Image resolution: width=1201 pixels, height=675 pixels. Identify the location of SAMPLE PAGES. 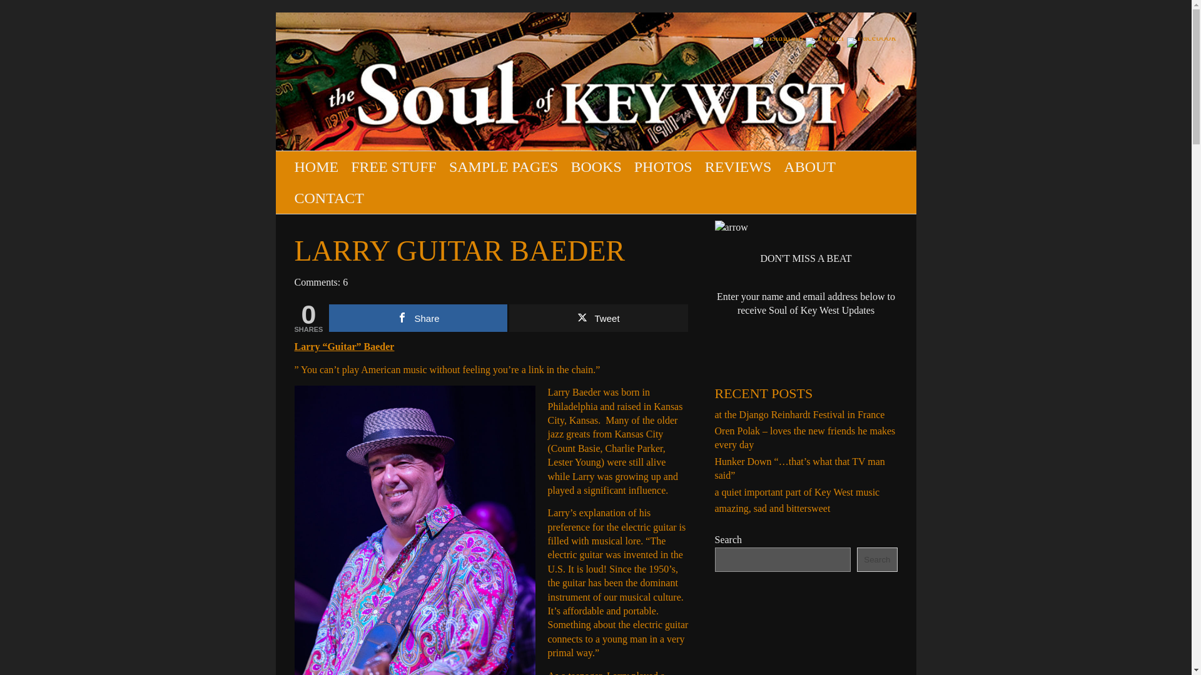
(504, 166).